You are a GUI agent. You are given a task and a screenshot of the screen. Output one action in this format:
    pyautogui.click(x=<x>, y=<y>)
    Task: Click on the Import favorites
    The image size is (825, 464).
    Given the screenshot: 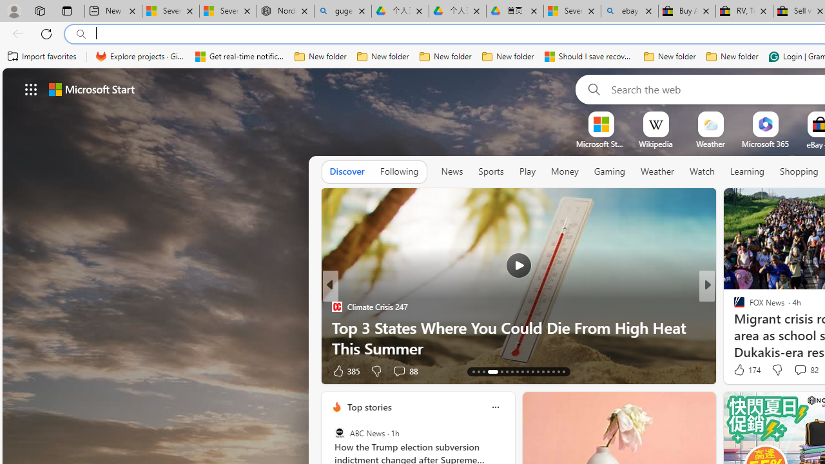 What is the action you would take?
    pyautogui.click(x=43, y=57)
    